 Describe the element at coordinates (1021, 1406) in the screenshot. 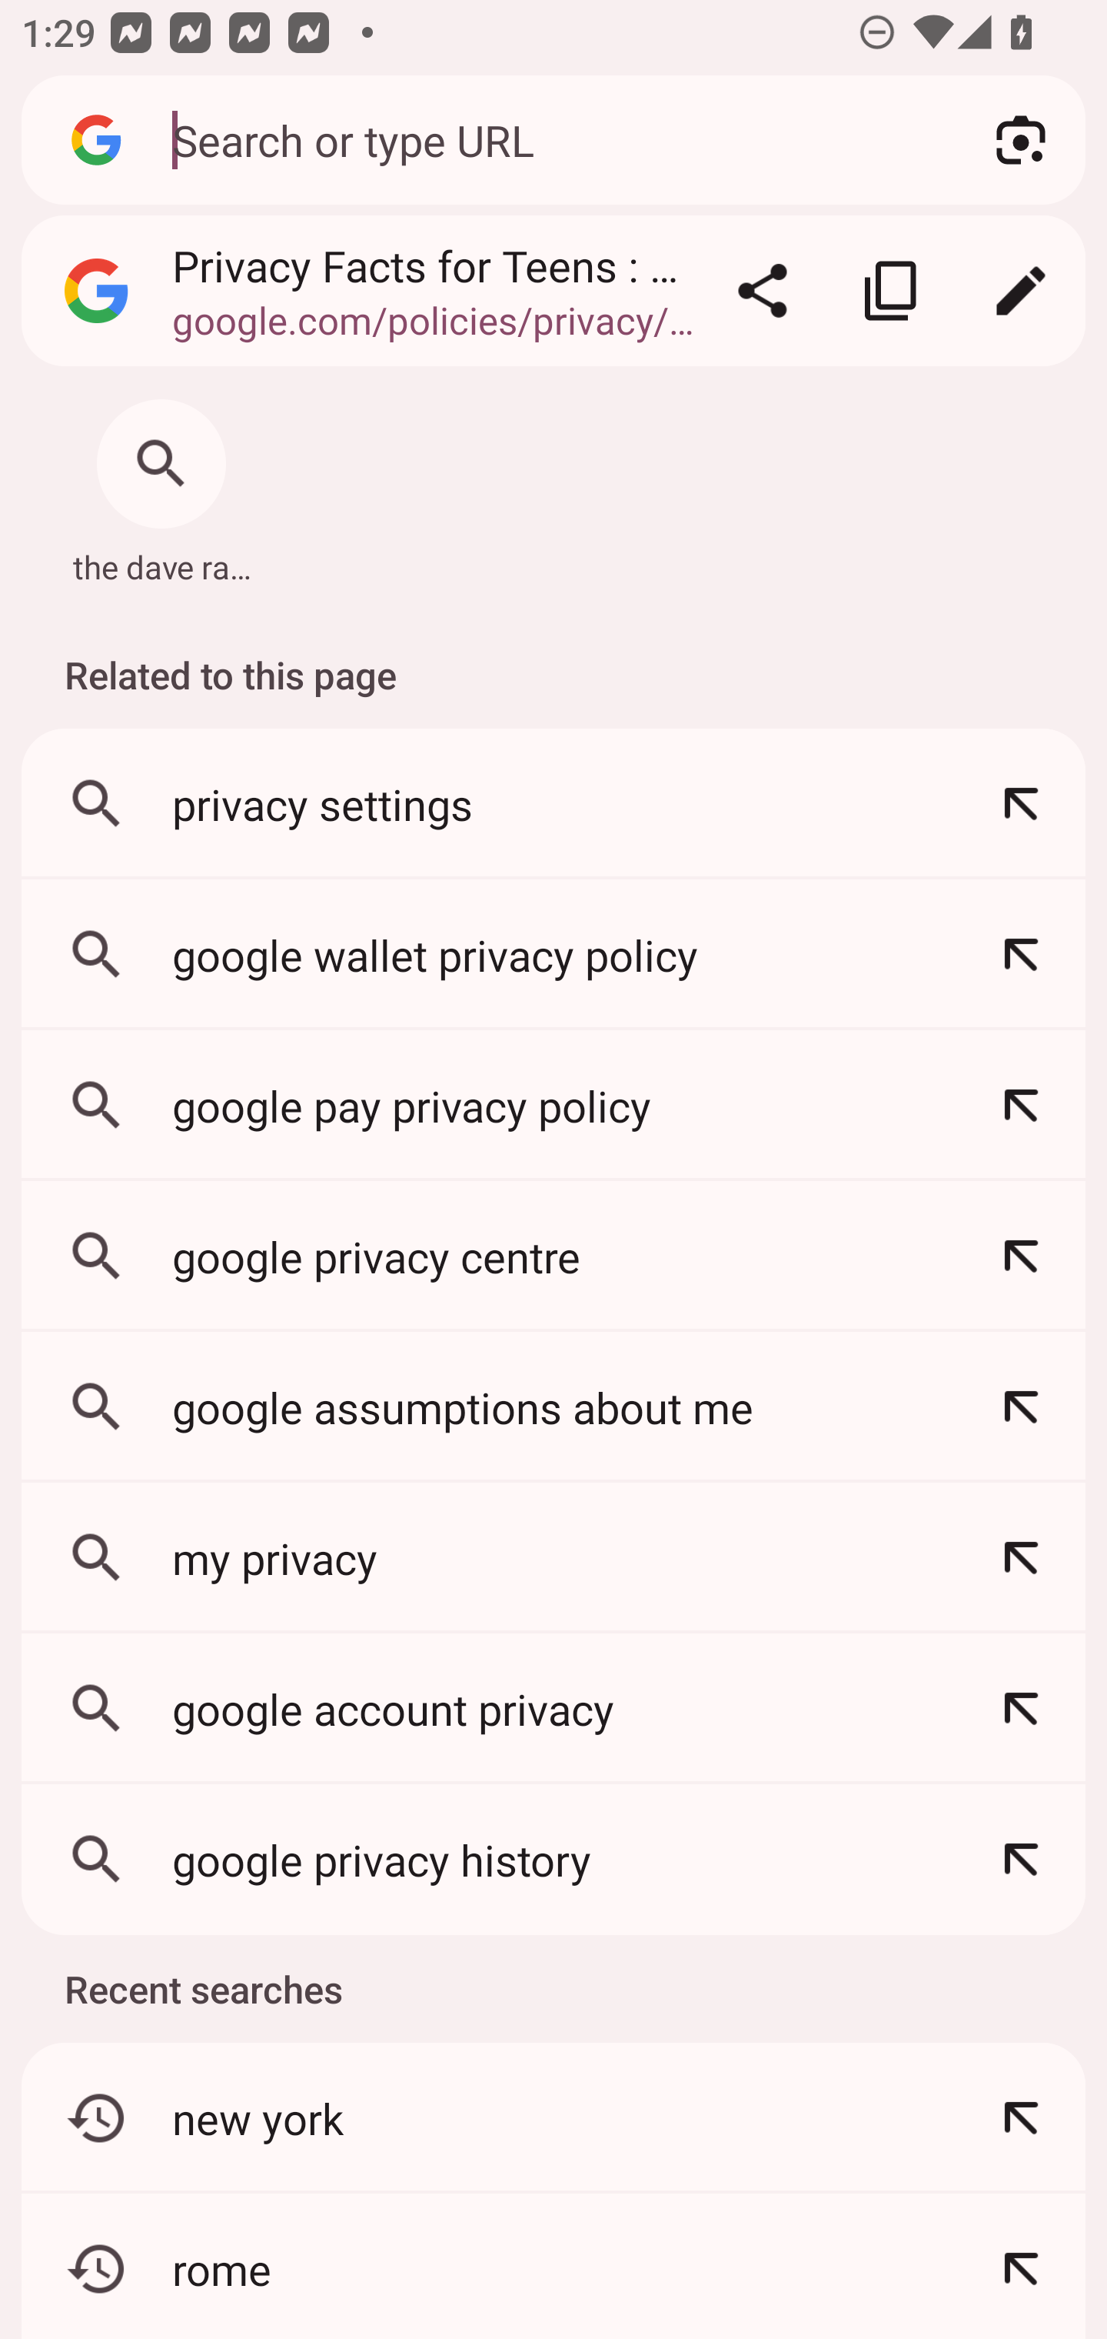

I see `Refine: google assumptions about me` at that location.